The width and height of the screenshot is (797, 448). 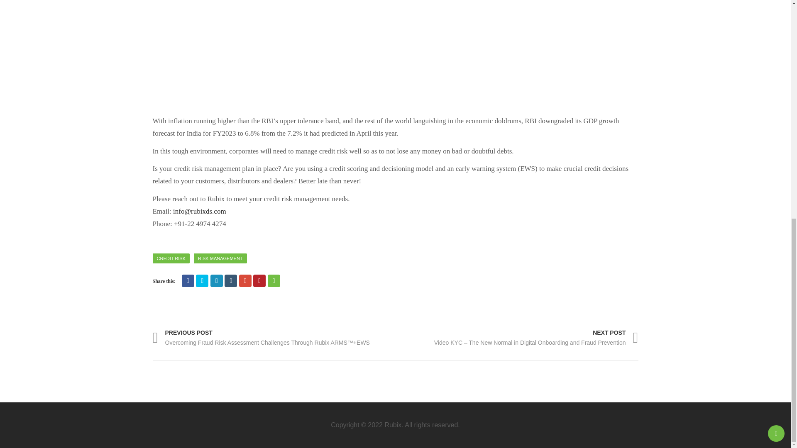 I want to click on Share on Pinterest, so click(x=259, y=281).